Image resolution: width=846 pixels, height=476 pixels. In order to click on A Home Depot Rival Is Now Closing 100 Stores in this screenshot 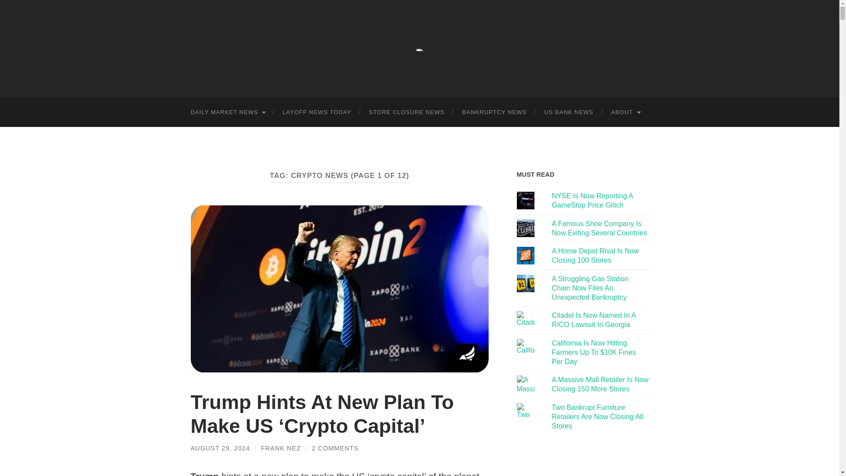, I will do `click(595, 256)`.